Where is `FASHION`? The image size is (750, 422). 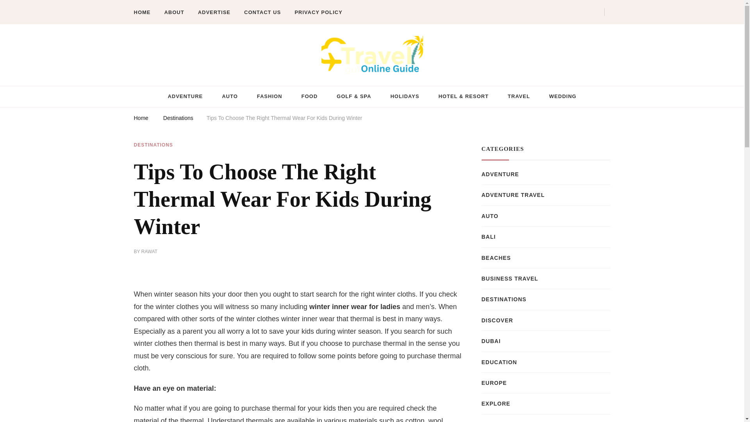 FASHION is located at coordinates (270, 97).